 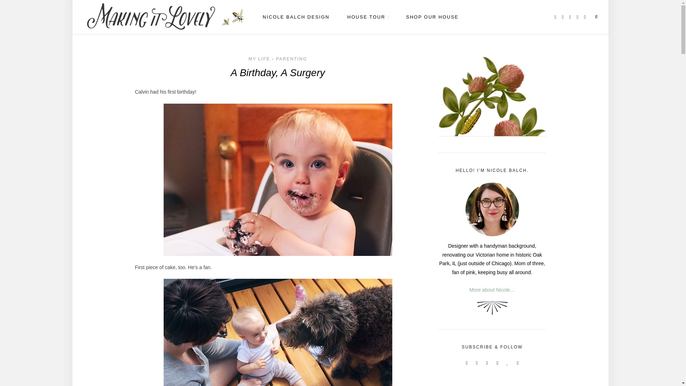 What do you see at coordinates (233, 17) in the screenshot?
I see `Home` at bounding box center [233, 17].